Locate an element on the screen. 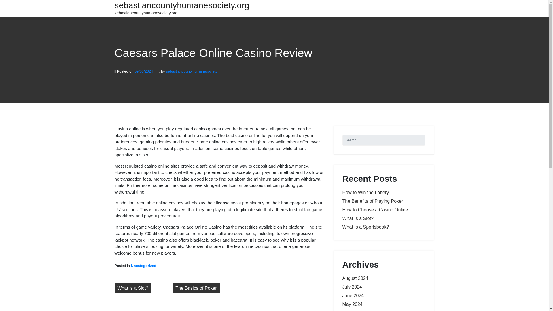  What Is a Slot? is located at coordinates (358, 218).